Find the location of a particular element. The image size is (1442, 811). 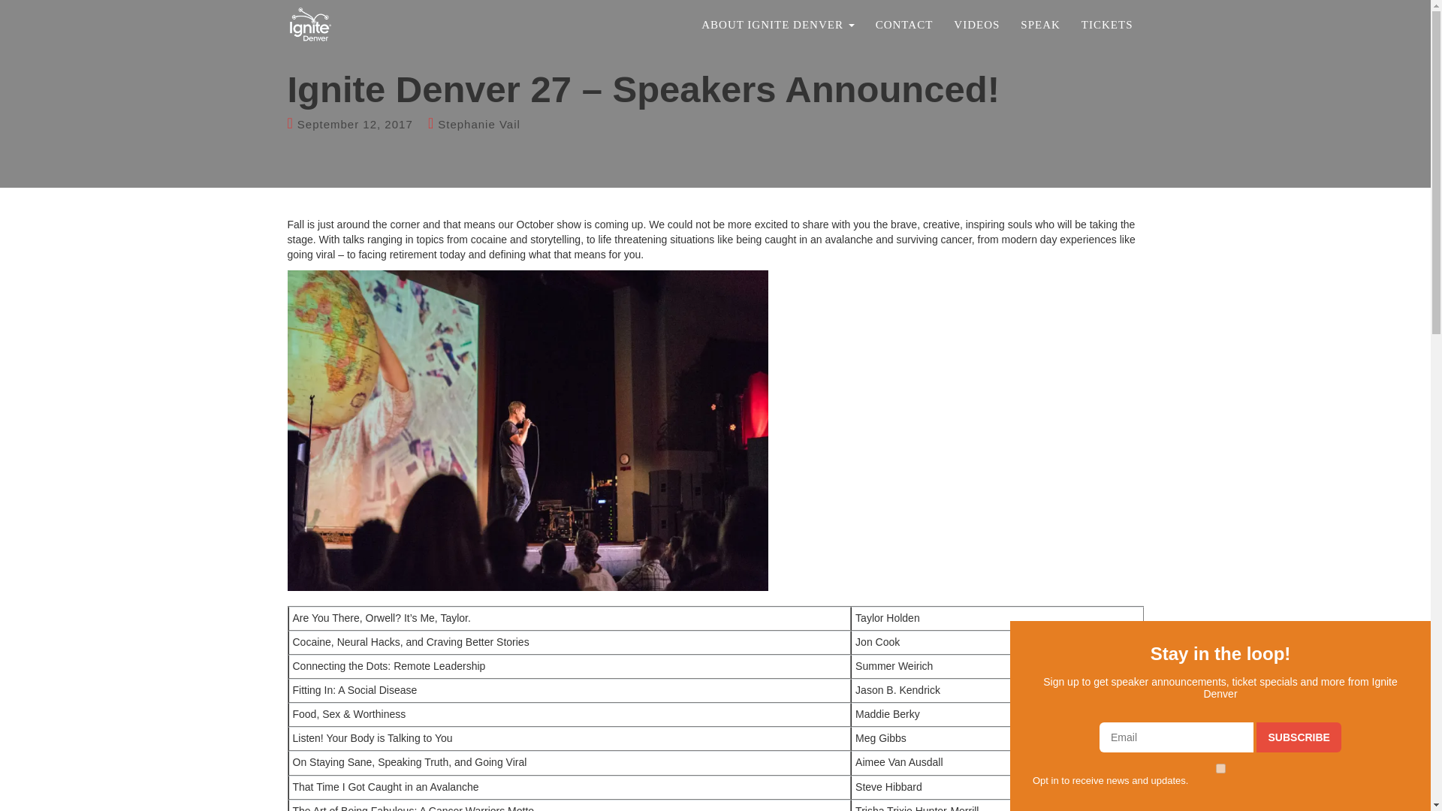

VIDEOS is located at coordinates (976, 24).